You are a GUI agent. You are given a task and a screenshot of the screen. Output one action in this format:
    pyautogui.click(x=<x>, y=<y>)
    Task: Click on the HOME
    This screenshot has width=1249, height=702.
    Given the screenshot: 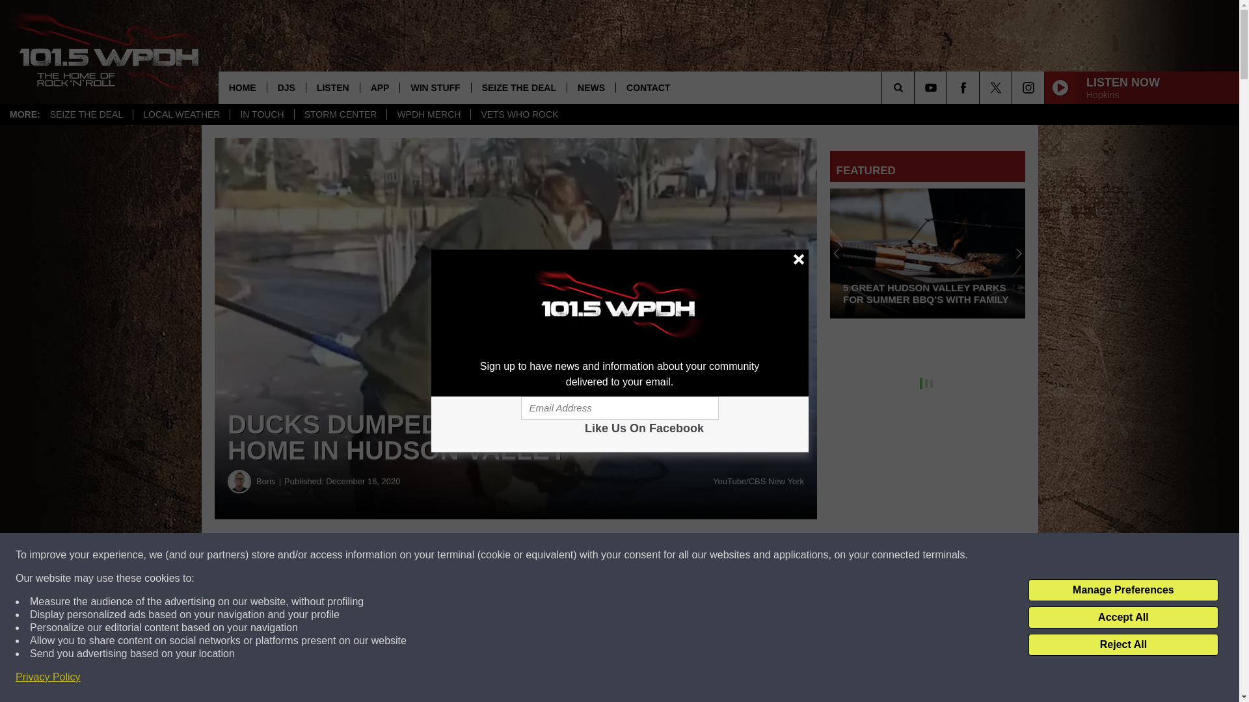 What is the action you would take?
    pyautogui.click(x=243, y=87)
    